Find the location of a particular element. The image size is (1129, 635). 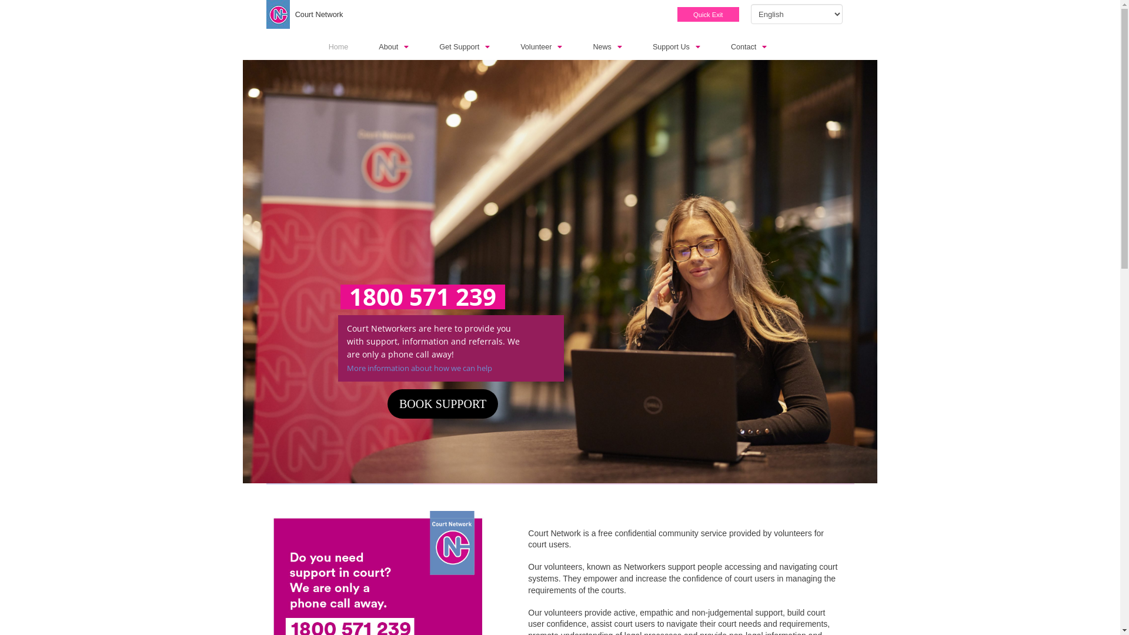

BOOK SUPPORT is located at coordinates (443, 404).